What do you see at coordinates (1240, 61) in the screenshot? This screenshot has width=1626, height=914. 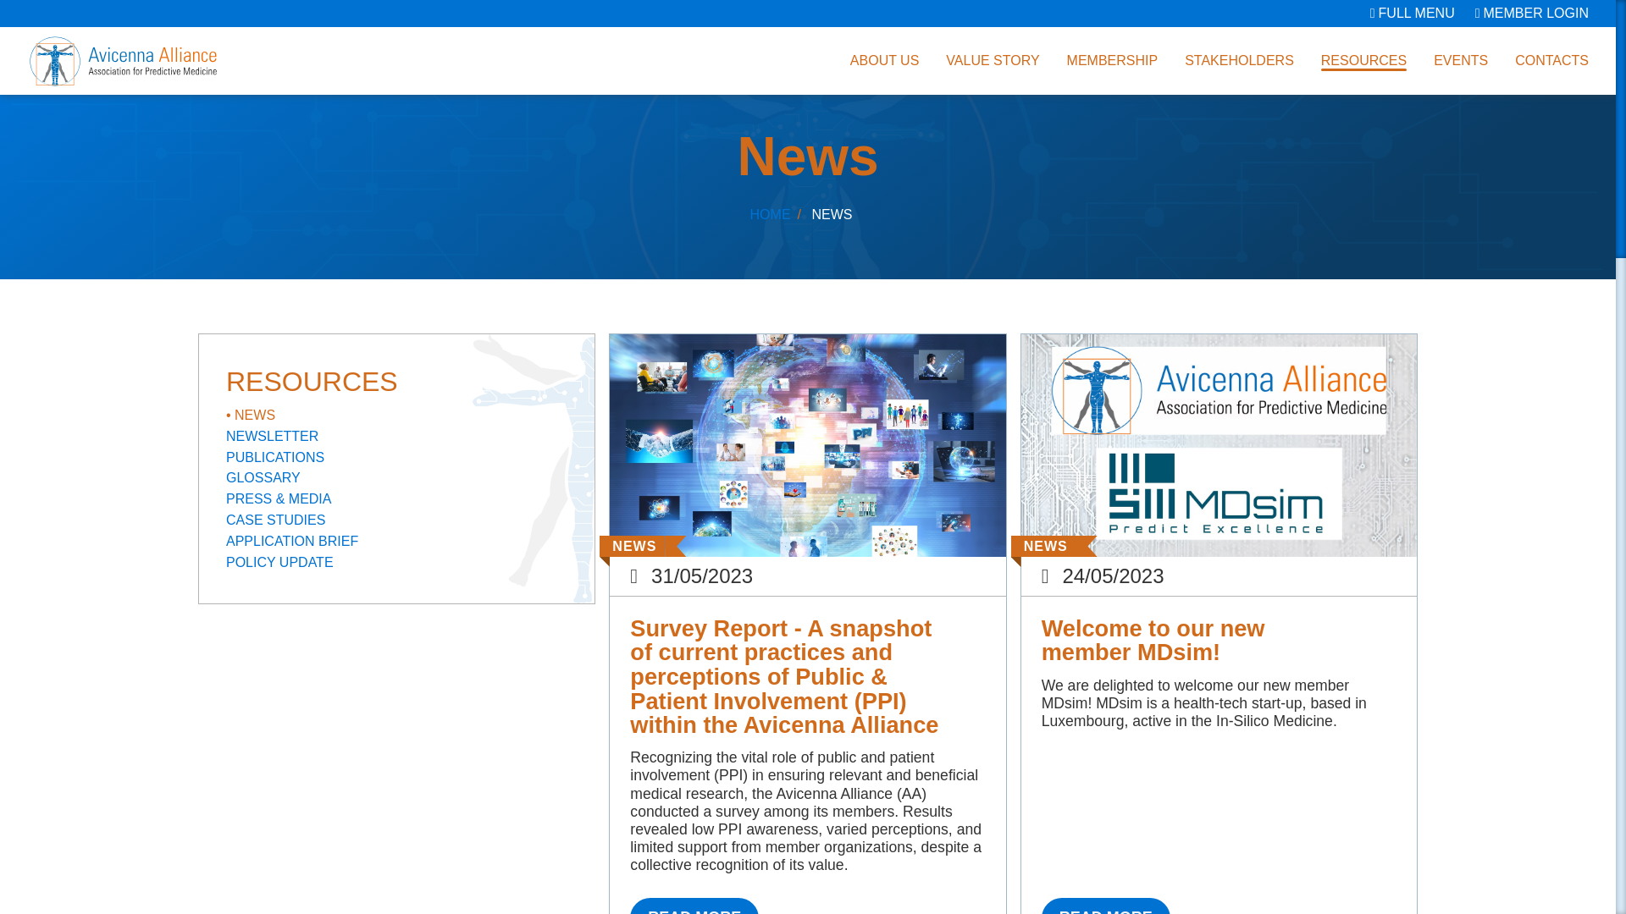 I see `STAKEHOLDERS` at bounding box center [1240, 61].